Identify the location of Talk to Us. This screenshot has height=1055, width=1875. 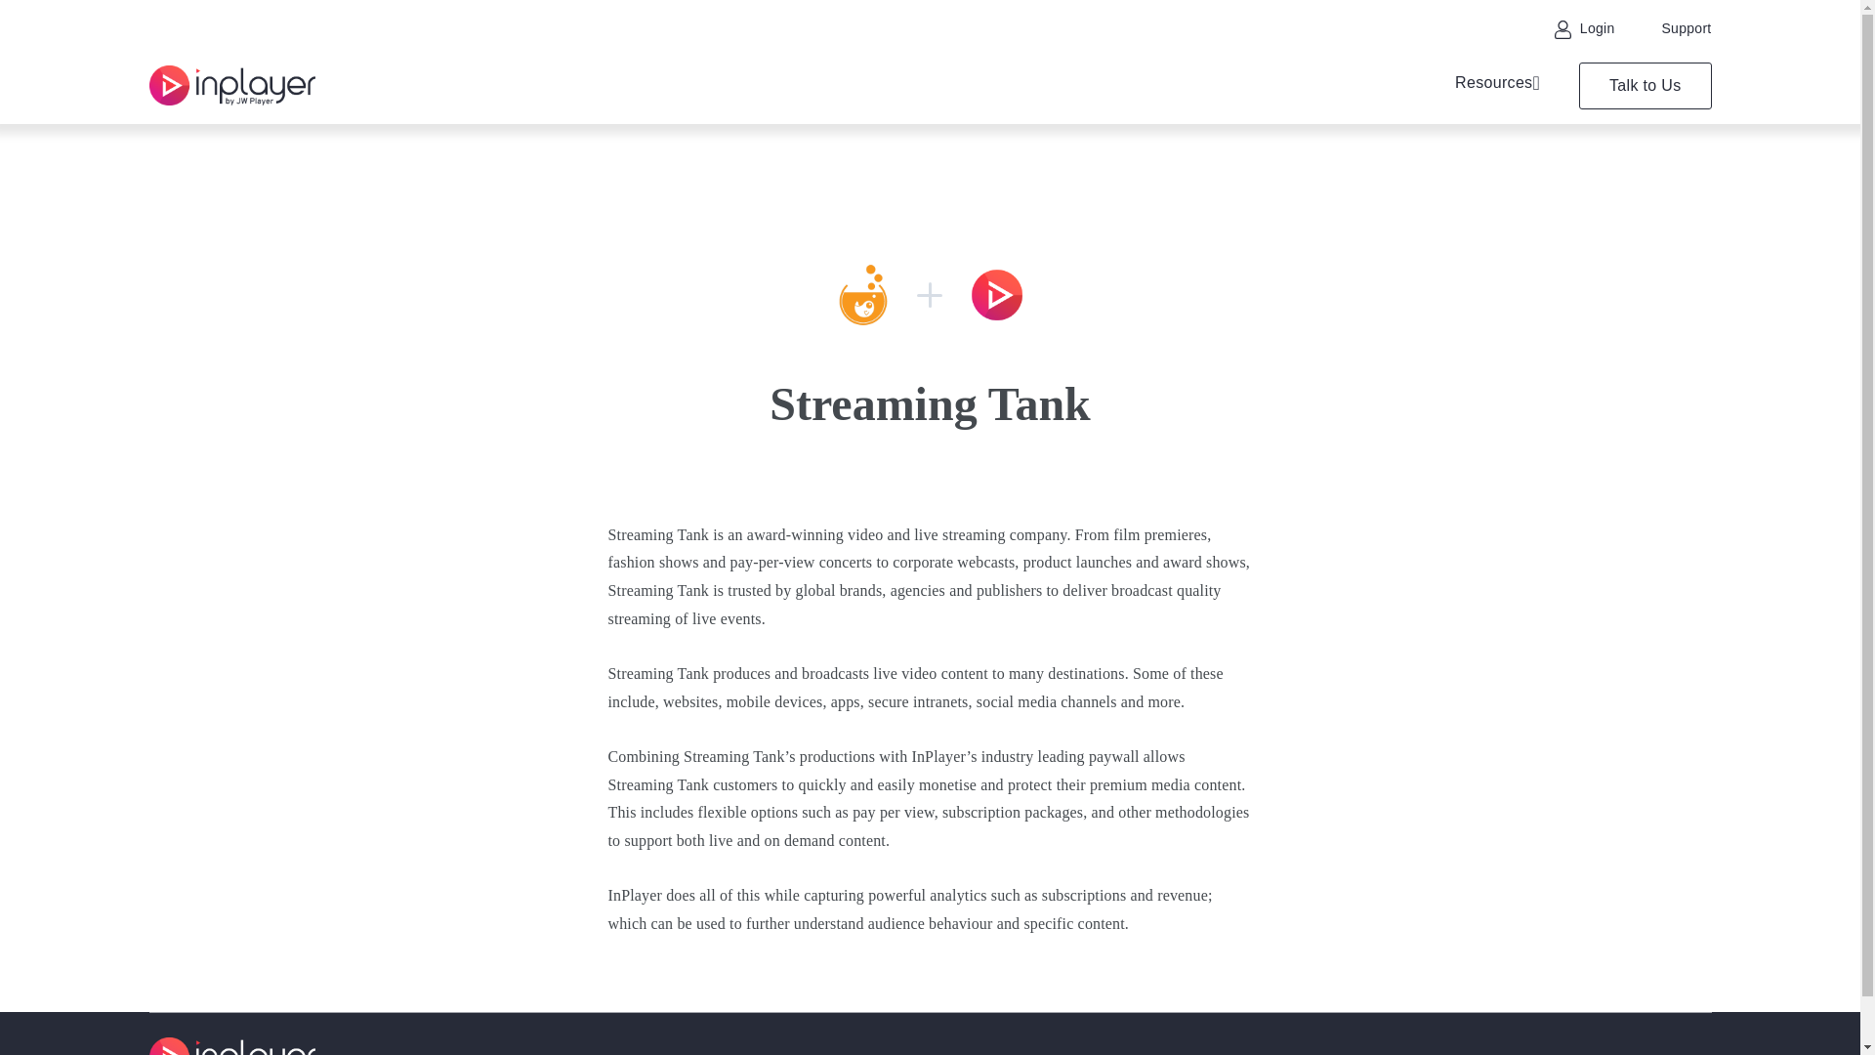
(1645, 86).